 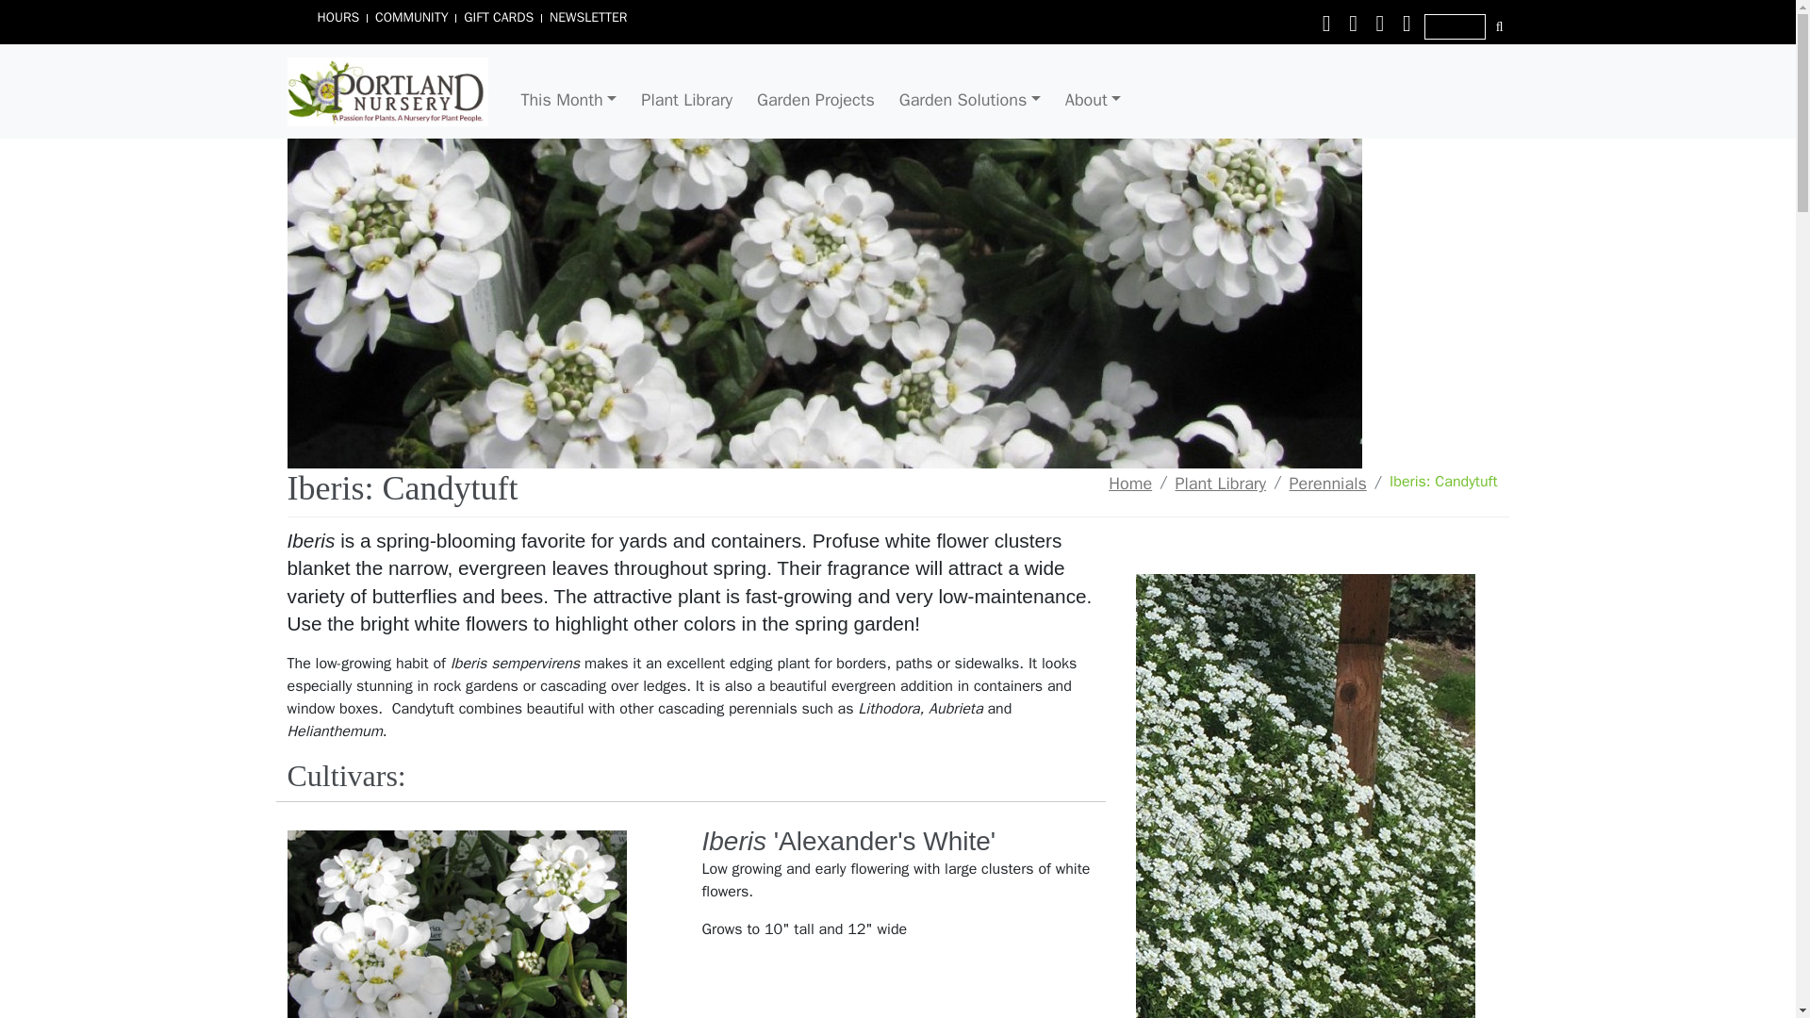 I want to click on About, so click(x=1094, y=100).